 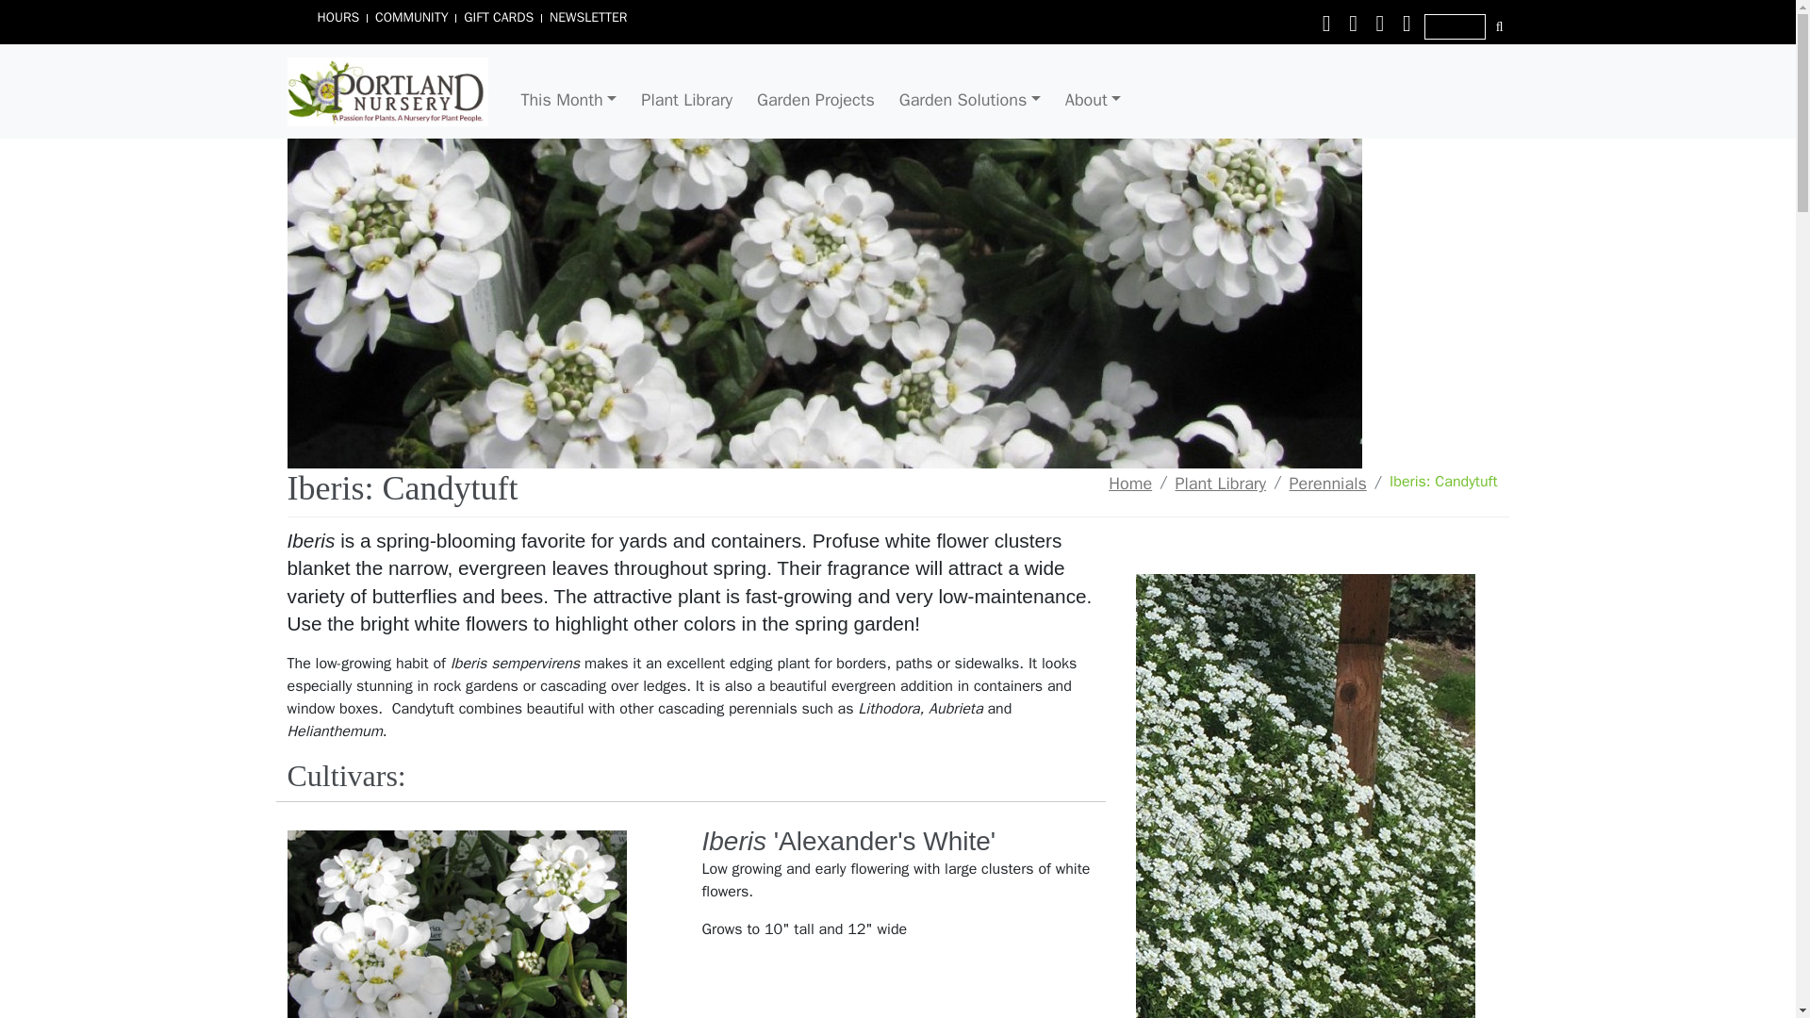 I want to click on About, so click(x=1094, y=100).